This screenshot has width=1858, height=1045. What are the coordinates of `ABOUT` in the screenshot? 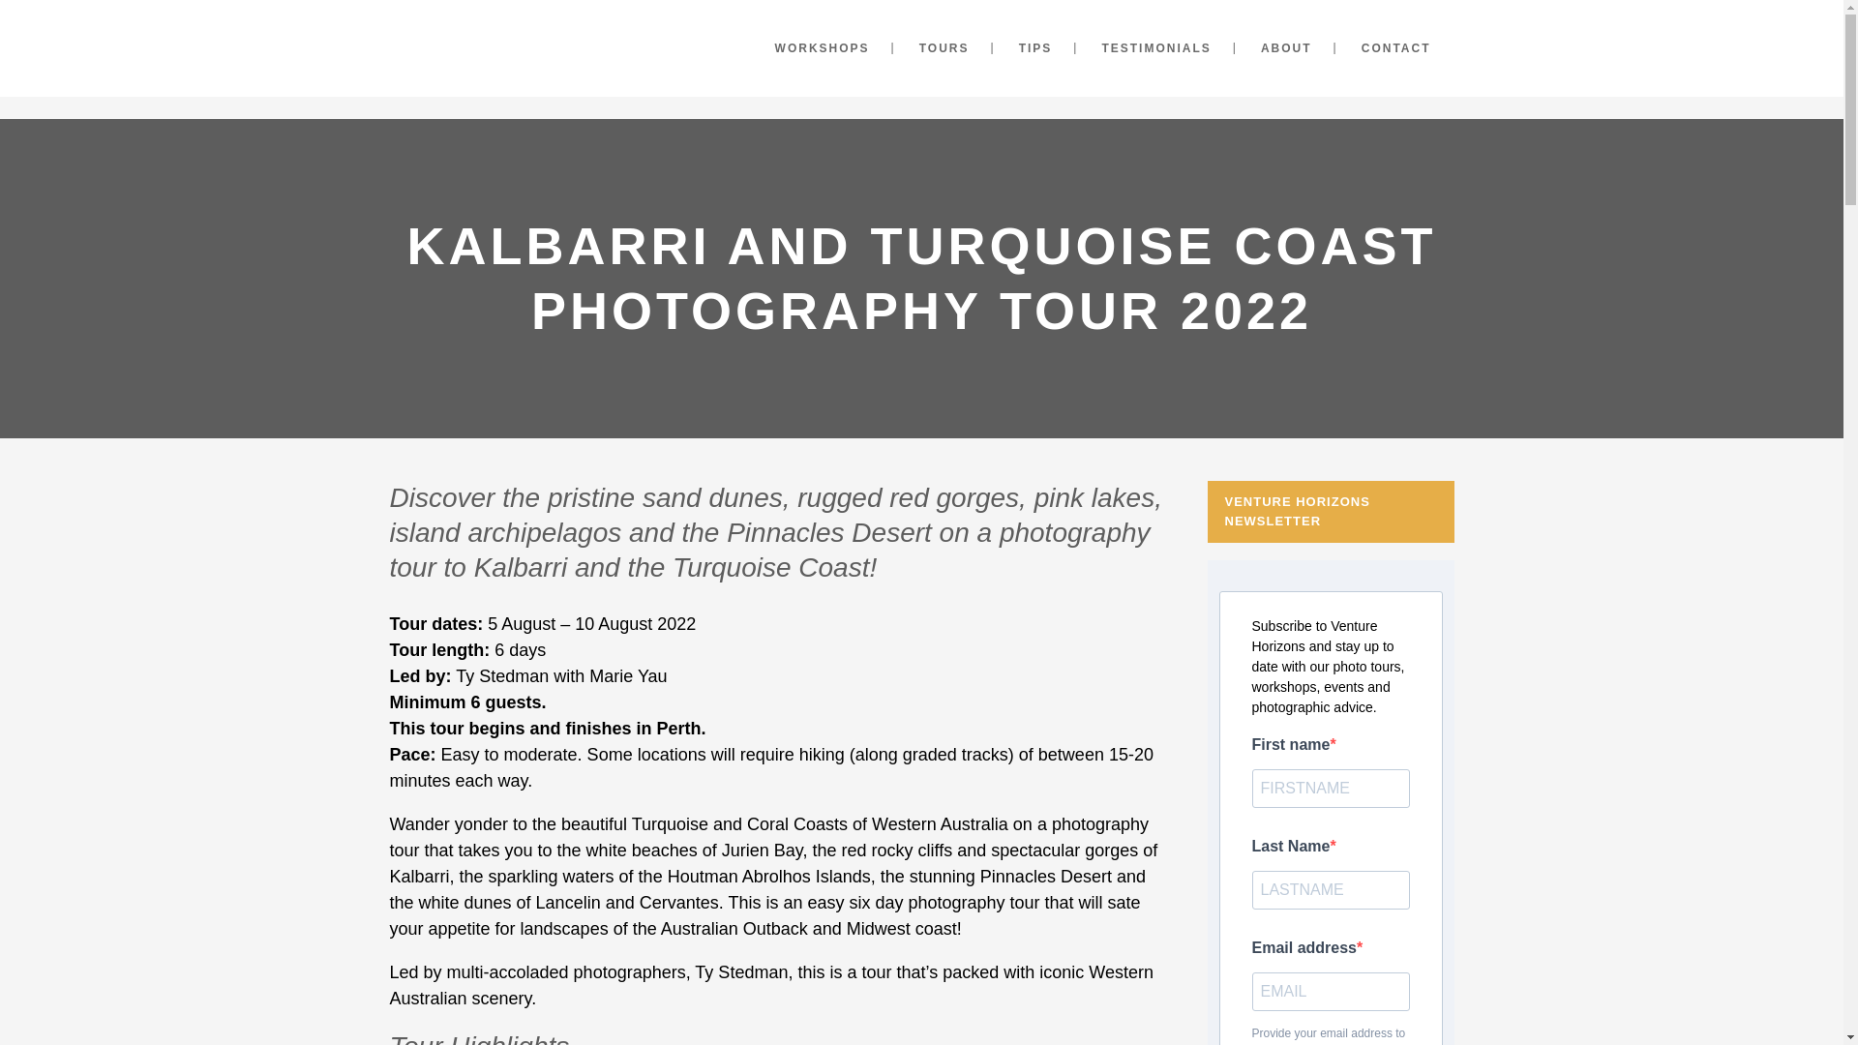 It's located at (1286, 48).